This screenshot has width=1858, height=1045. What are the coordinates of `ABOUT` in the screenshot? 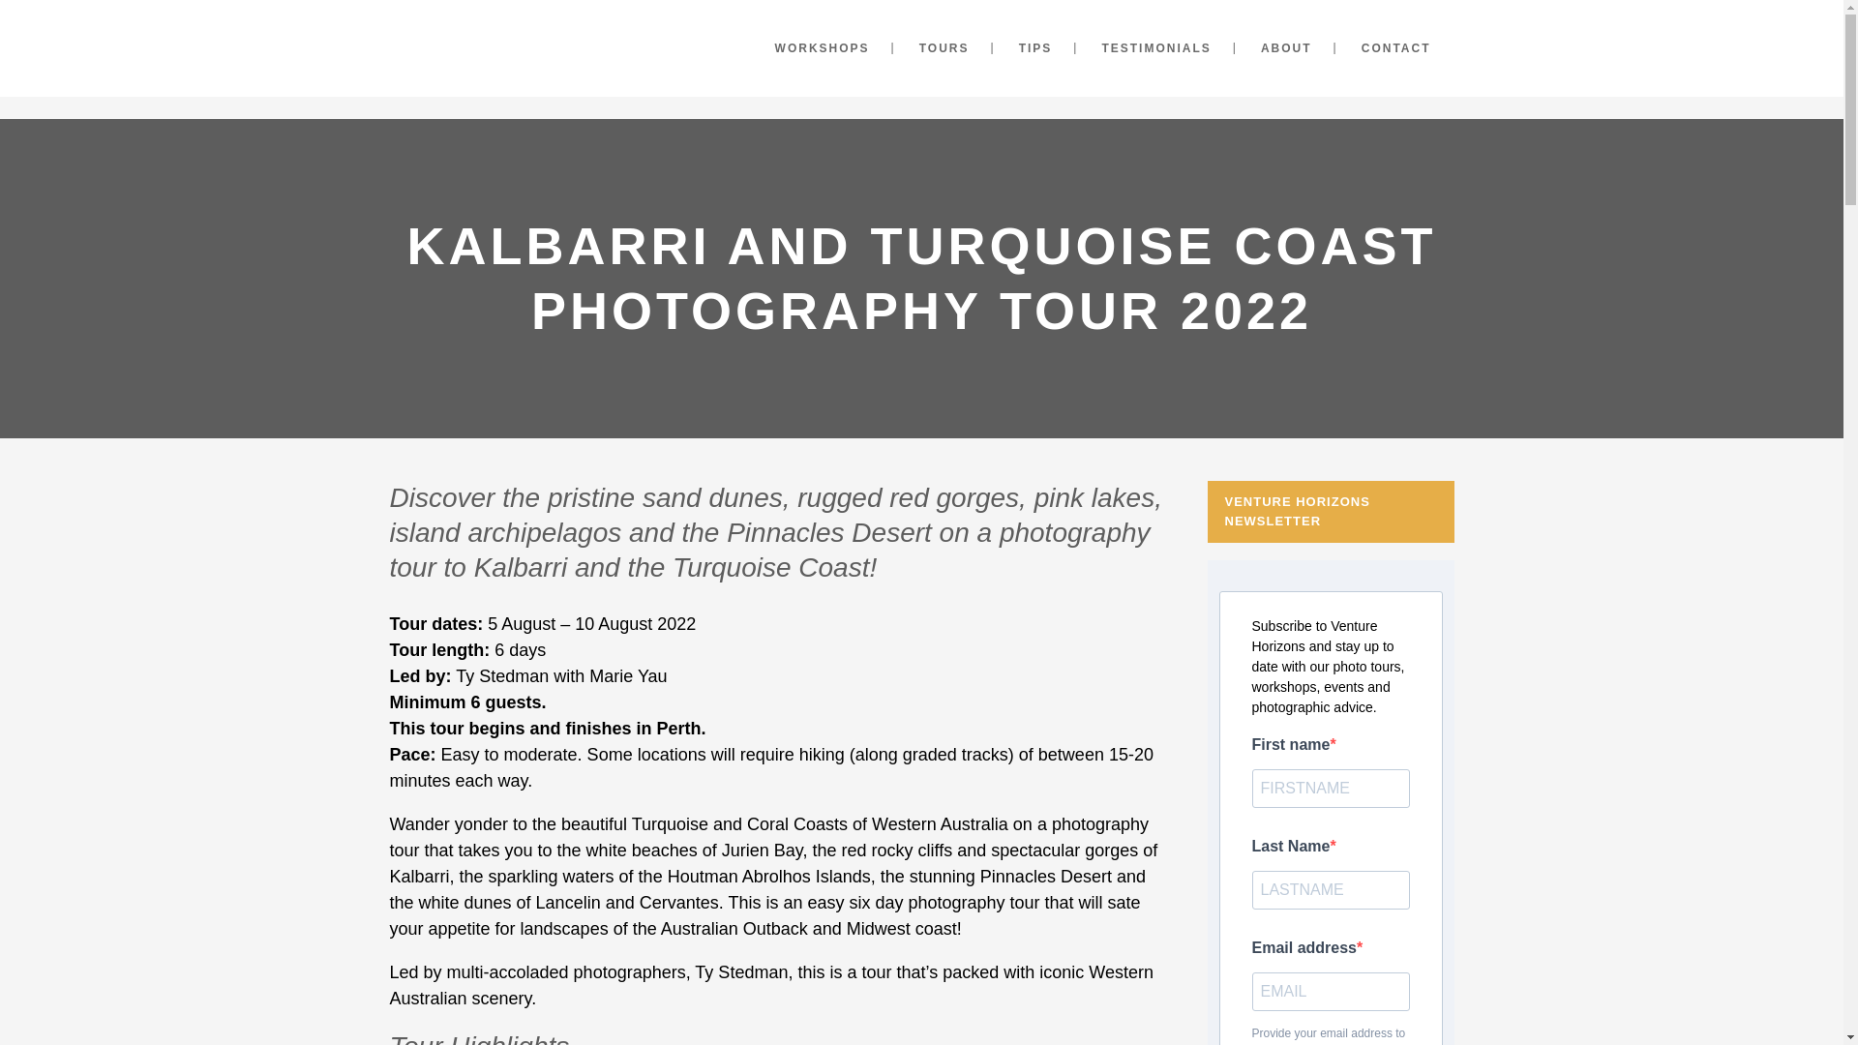 It's located at (1286, 48).